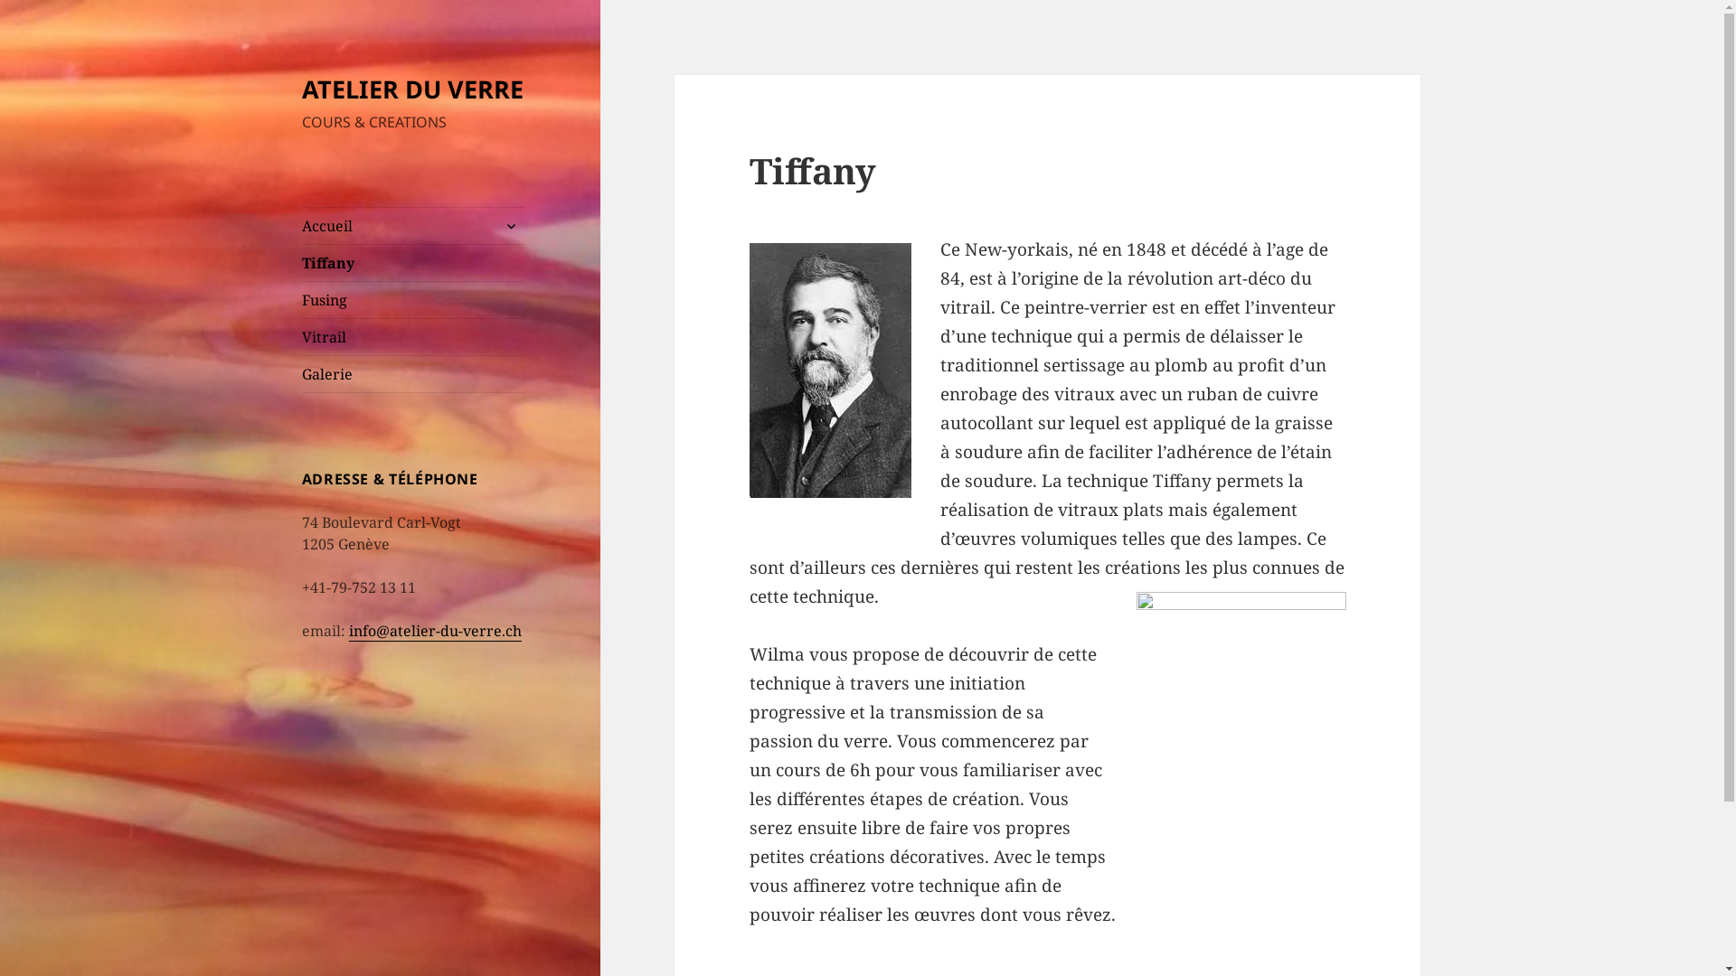 The image size is (1736, 976). Describe the element at coordinates (412, 89) in the screenshot. I see `ATELIER DU VERRE` at that location.